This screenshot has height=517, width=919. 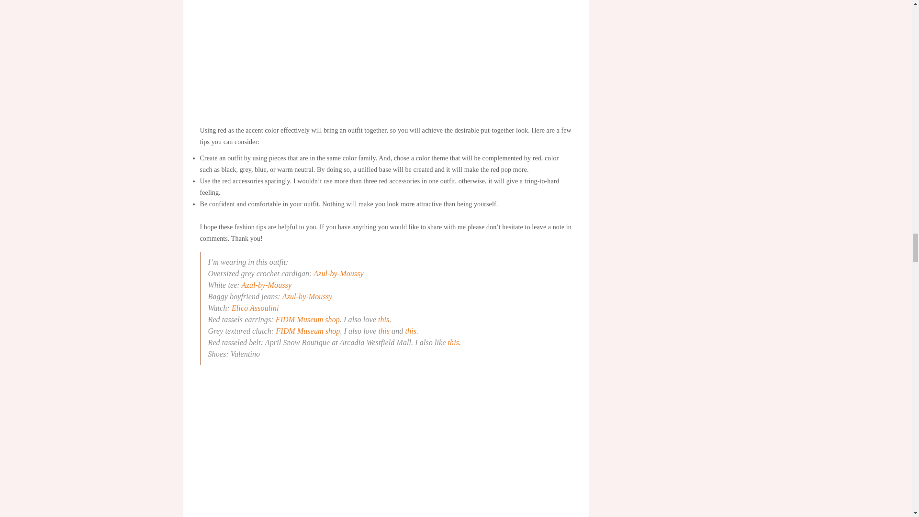 What do you see at coordinates (454, 342) in the screenshot?
I see `this` at bounding box center [454, 342].